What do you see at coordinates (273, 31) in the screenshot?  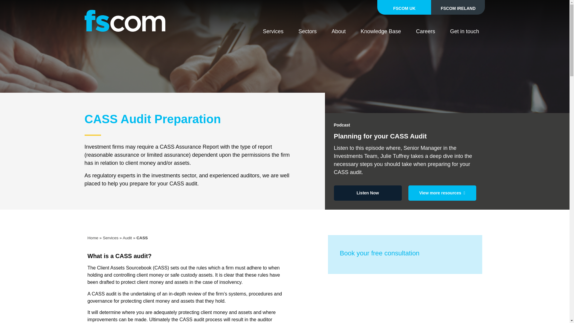 I see `Services` at bounding box center [273, 31].